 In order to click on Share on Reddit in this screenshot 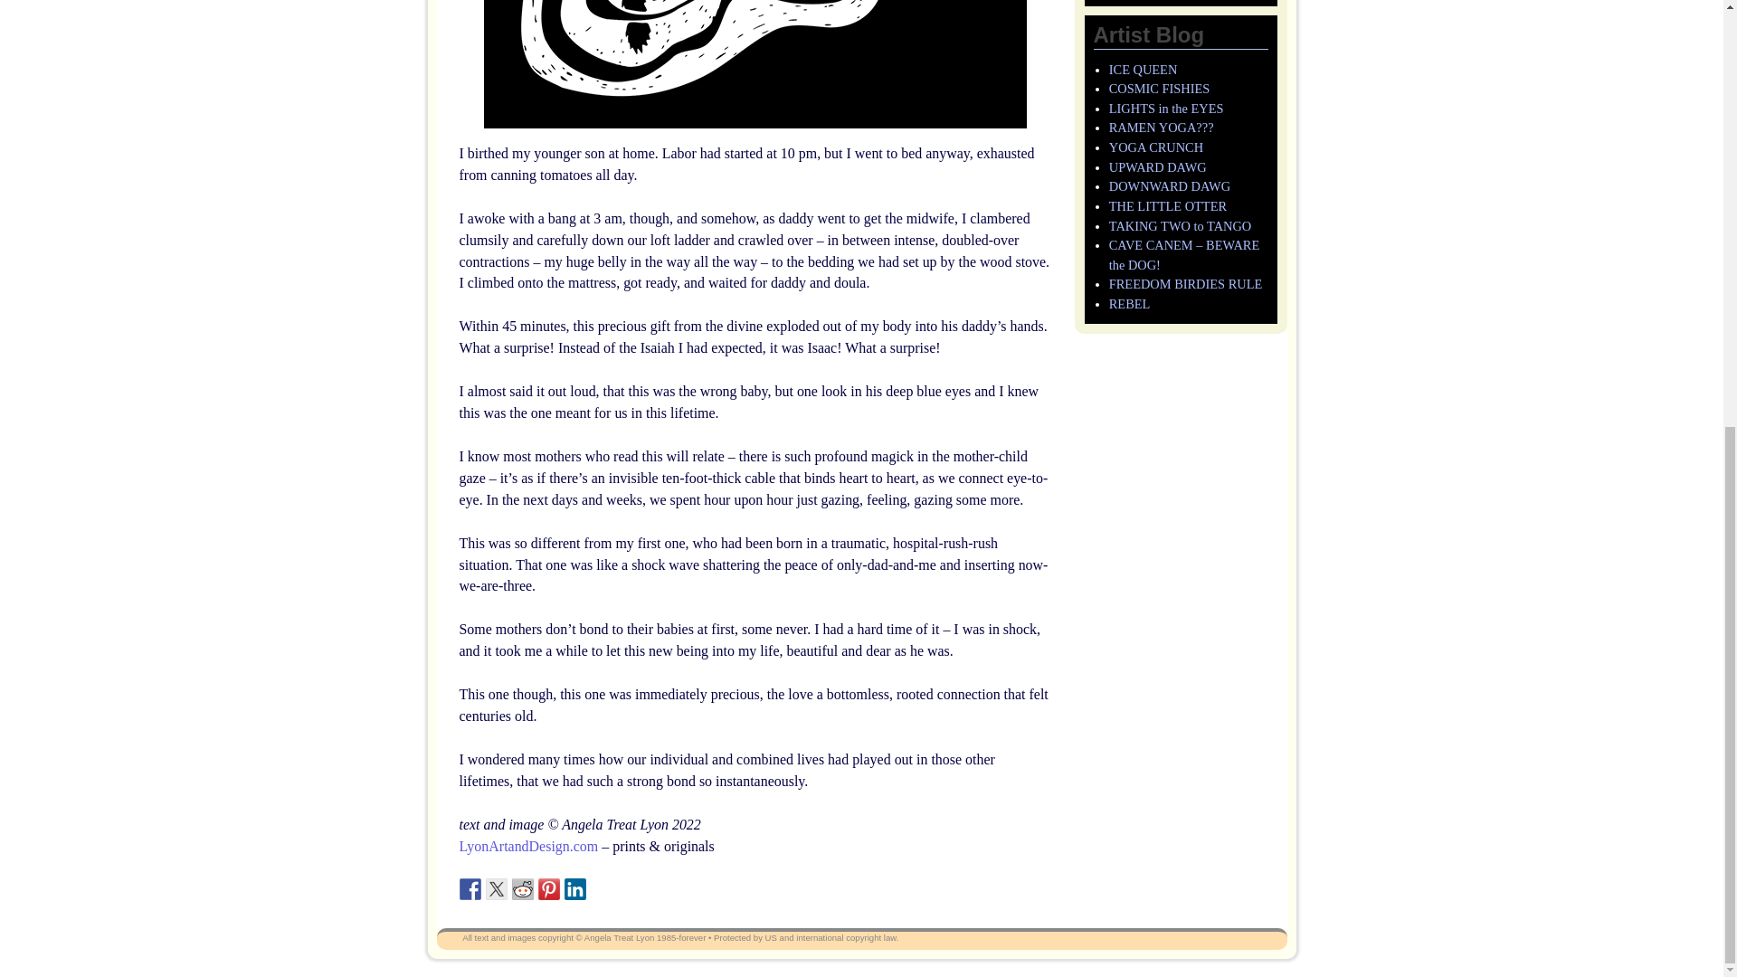, I will do `click(523, 888)`.